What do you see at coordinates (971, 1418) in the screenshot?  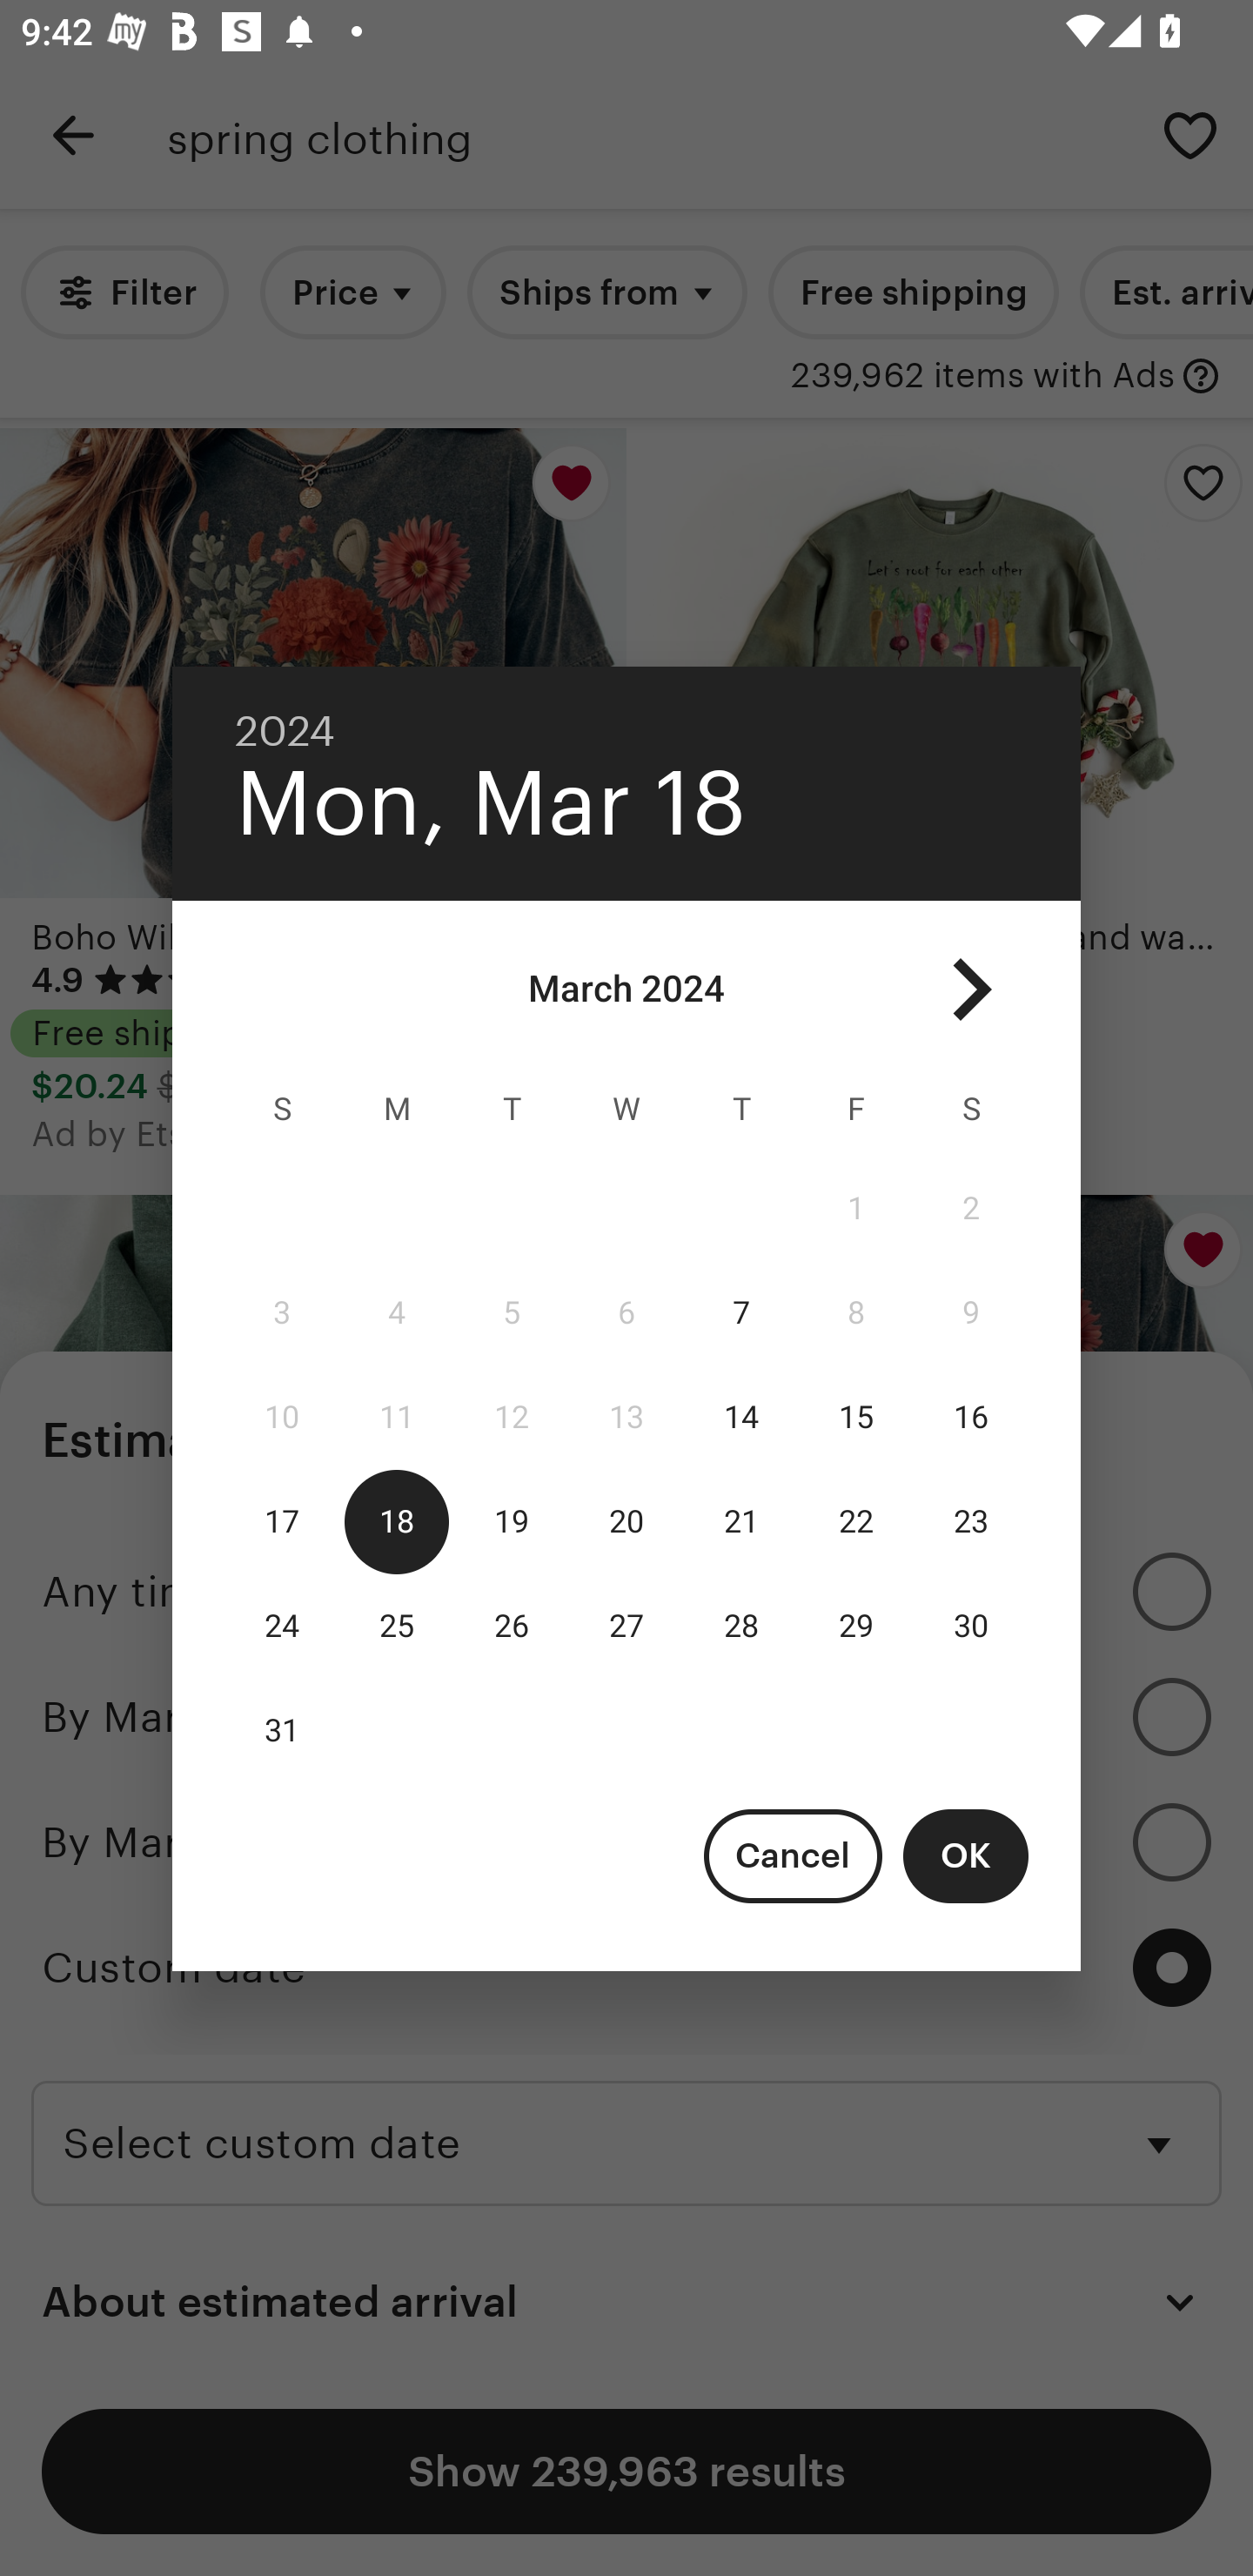 I see `16 16 March 2024` at bounding box center [971, 1418].